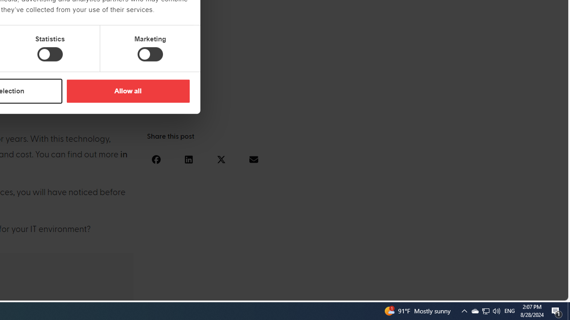 The width and height of the screenshot is (570, 320). I want to click on Language switcher : Danish, so click(457, 292).